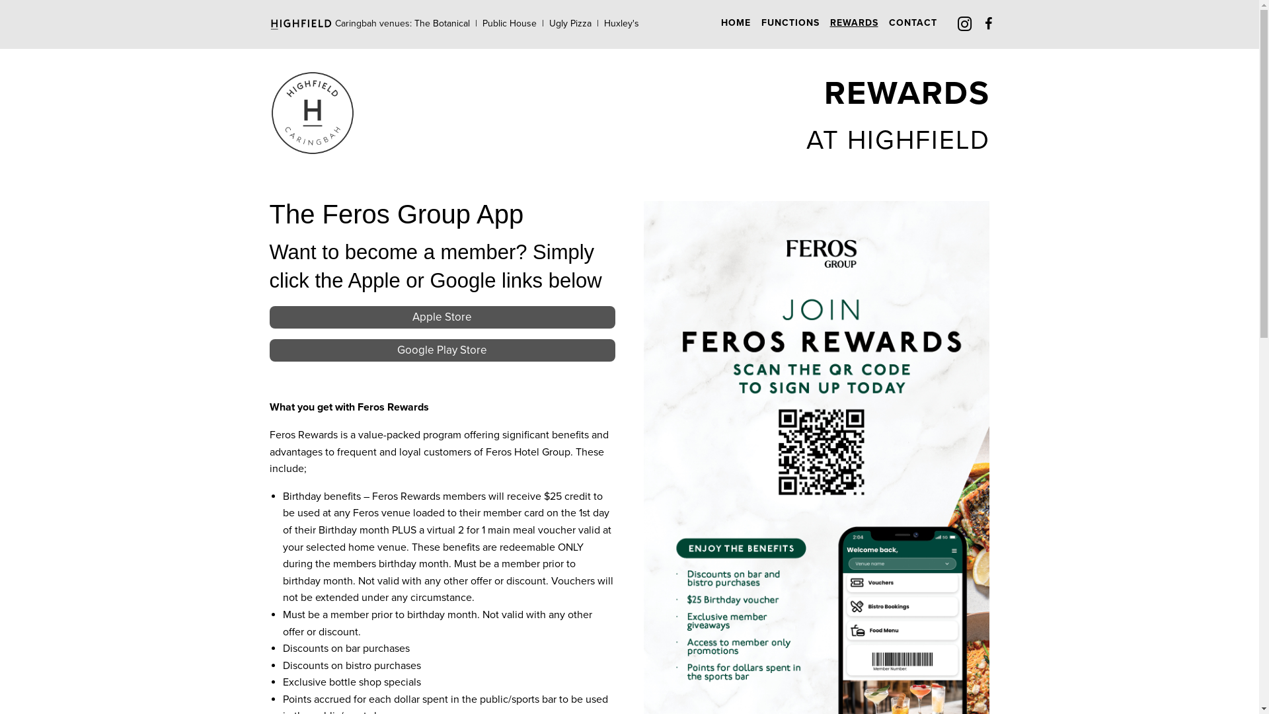  Describe the element at coordinates (790, 22) in the screenshot. I see `FUNCTIONS` at that location.